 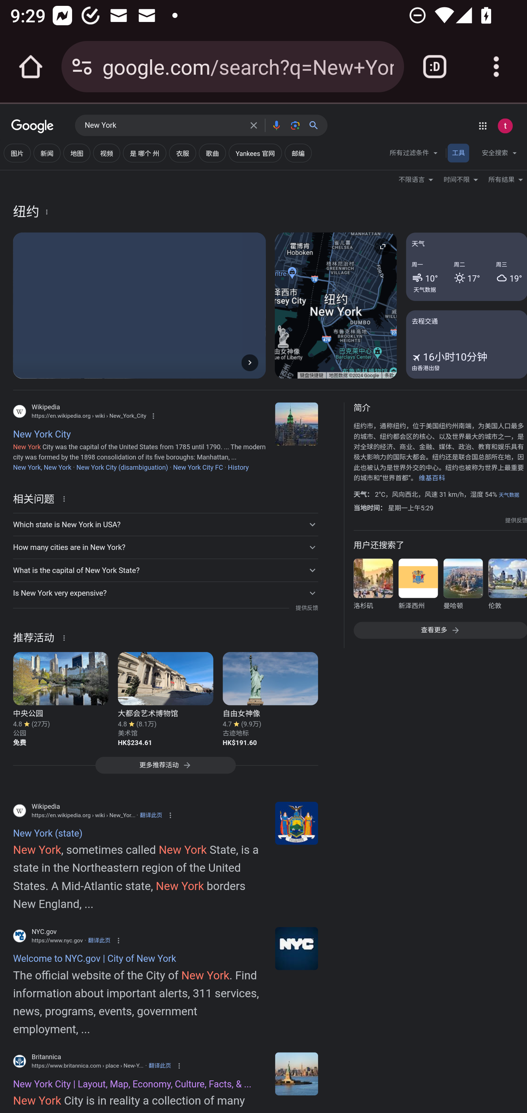 What do you see at coordinates (66, 498) in the screenshot?
I see `关于这条结果的详细信息` at bounding box center [66, 498].